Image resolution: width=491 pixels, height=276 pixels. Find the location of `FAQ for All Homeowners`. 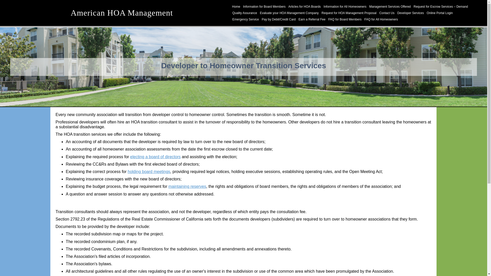

FAQ for All Homeowners is located at coordinates (381, 19).